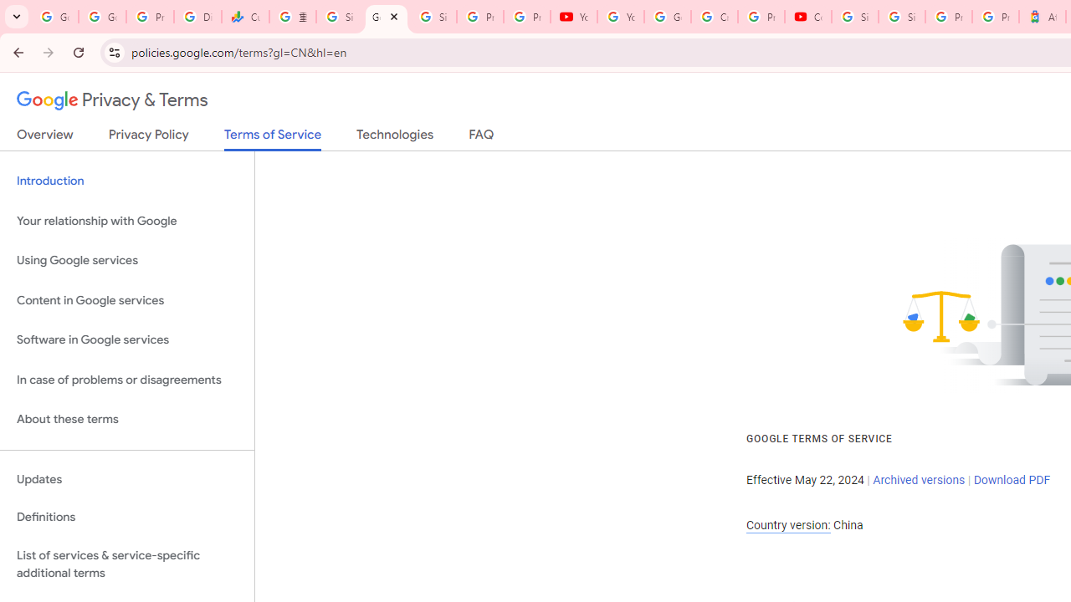  I want to click on Your relationship with Google, so click(127, 221).